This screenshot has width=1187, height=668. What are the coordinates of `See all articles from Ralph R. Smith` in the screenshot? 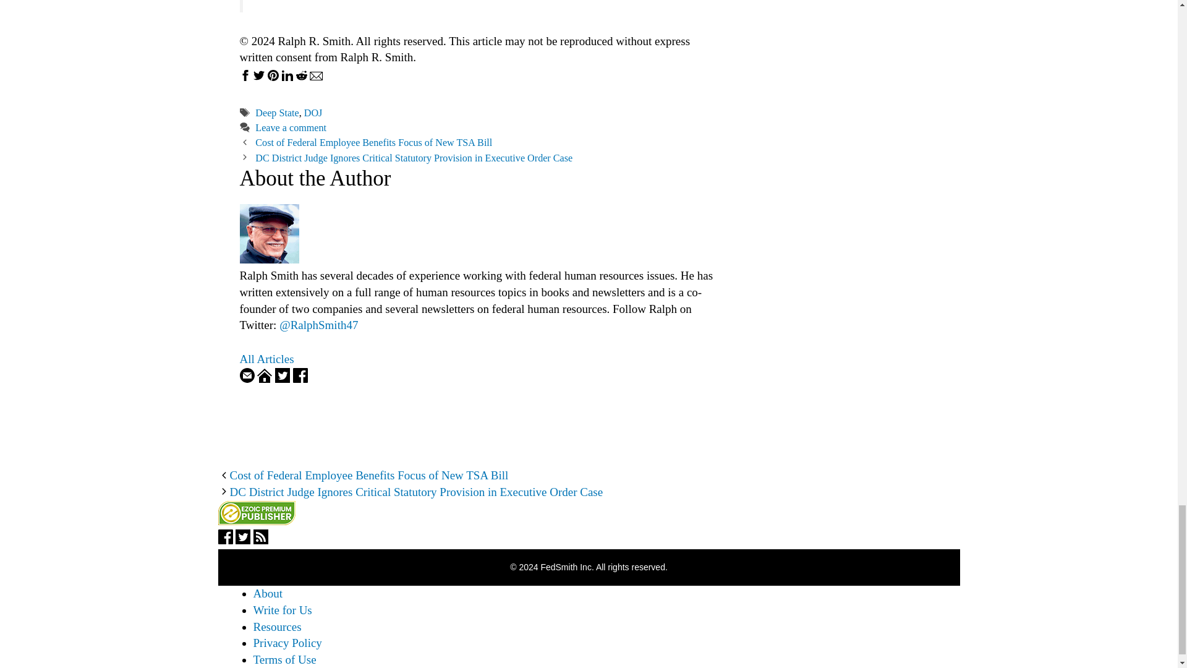 It's located at (267, 359).